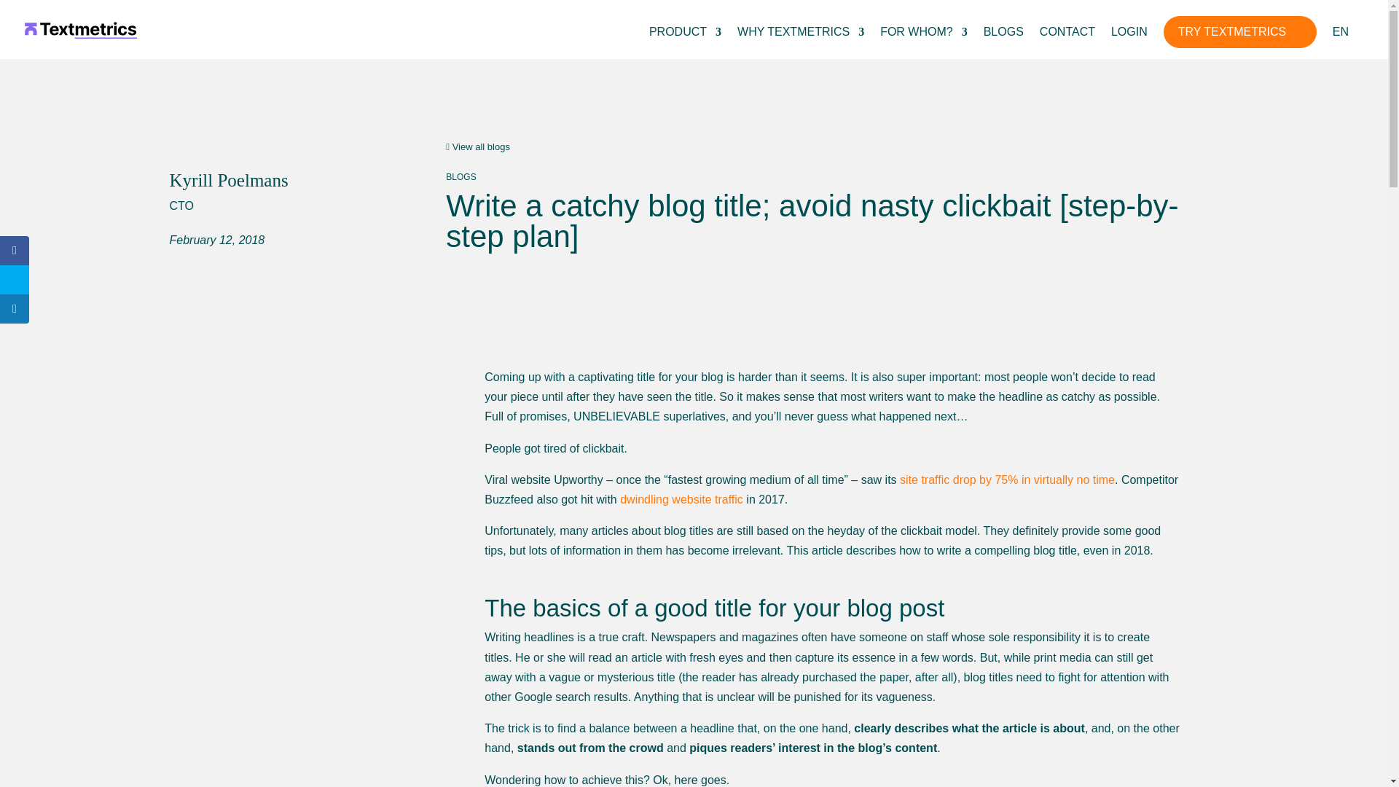 Image resolution: width=1399 pixels, height=787 pixels. I want to click on dwindling website traffic, so click(679, 500).